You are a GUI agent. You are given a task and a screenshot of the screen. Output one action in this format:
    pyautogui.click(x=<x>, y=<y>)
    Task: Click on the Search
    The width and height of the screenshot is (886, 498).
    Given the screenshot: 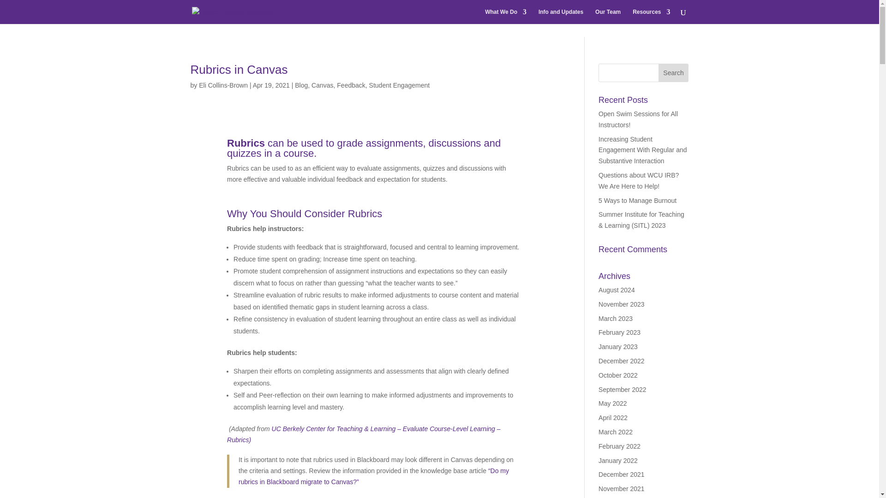 What is the action you would take?
    pyautogui.click(x=674, y=73)
    